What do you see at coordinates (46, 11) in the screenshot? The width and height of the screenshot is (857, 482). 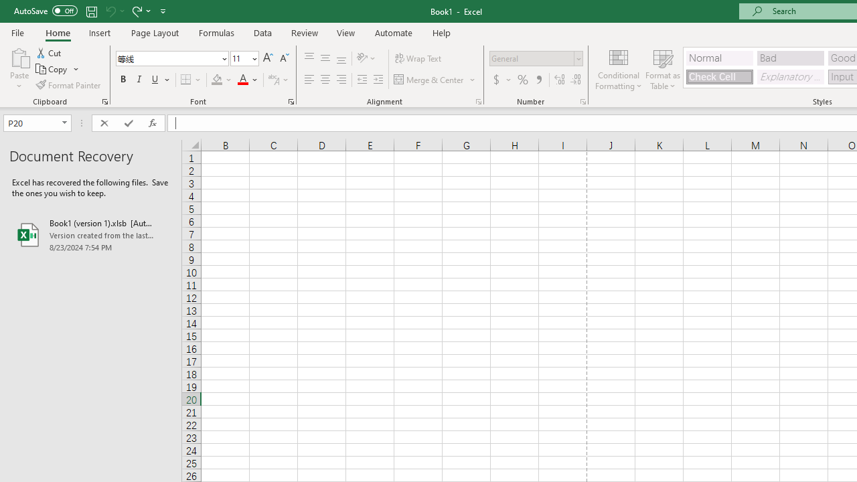 I see `AutoSave` at bounding box center [46, 11].